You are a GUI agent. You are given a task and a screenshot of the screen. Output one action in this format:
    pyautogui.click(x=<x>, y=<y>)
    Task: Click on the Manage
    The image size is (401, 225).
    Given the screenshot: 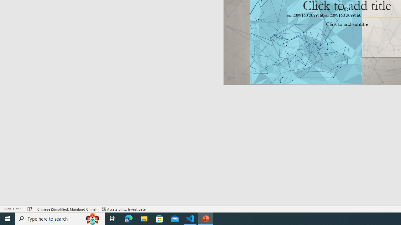 What is the action you would take?
    pyautogui.click(x=43, y=179)
    